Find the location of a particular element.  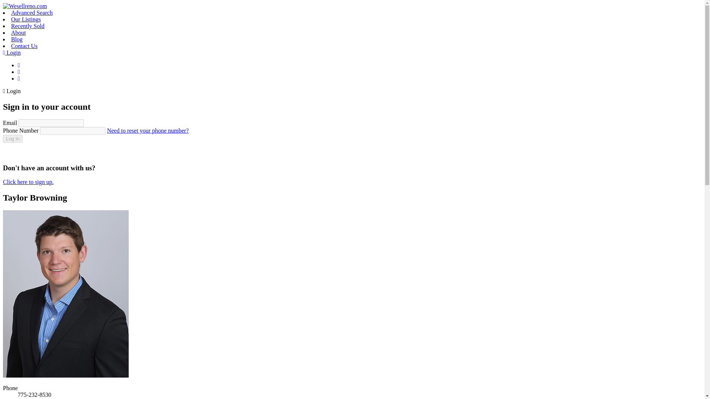

Open contact form is located at coordinates (18, 65).